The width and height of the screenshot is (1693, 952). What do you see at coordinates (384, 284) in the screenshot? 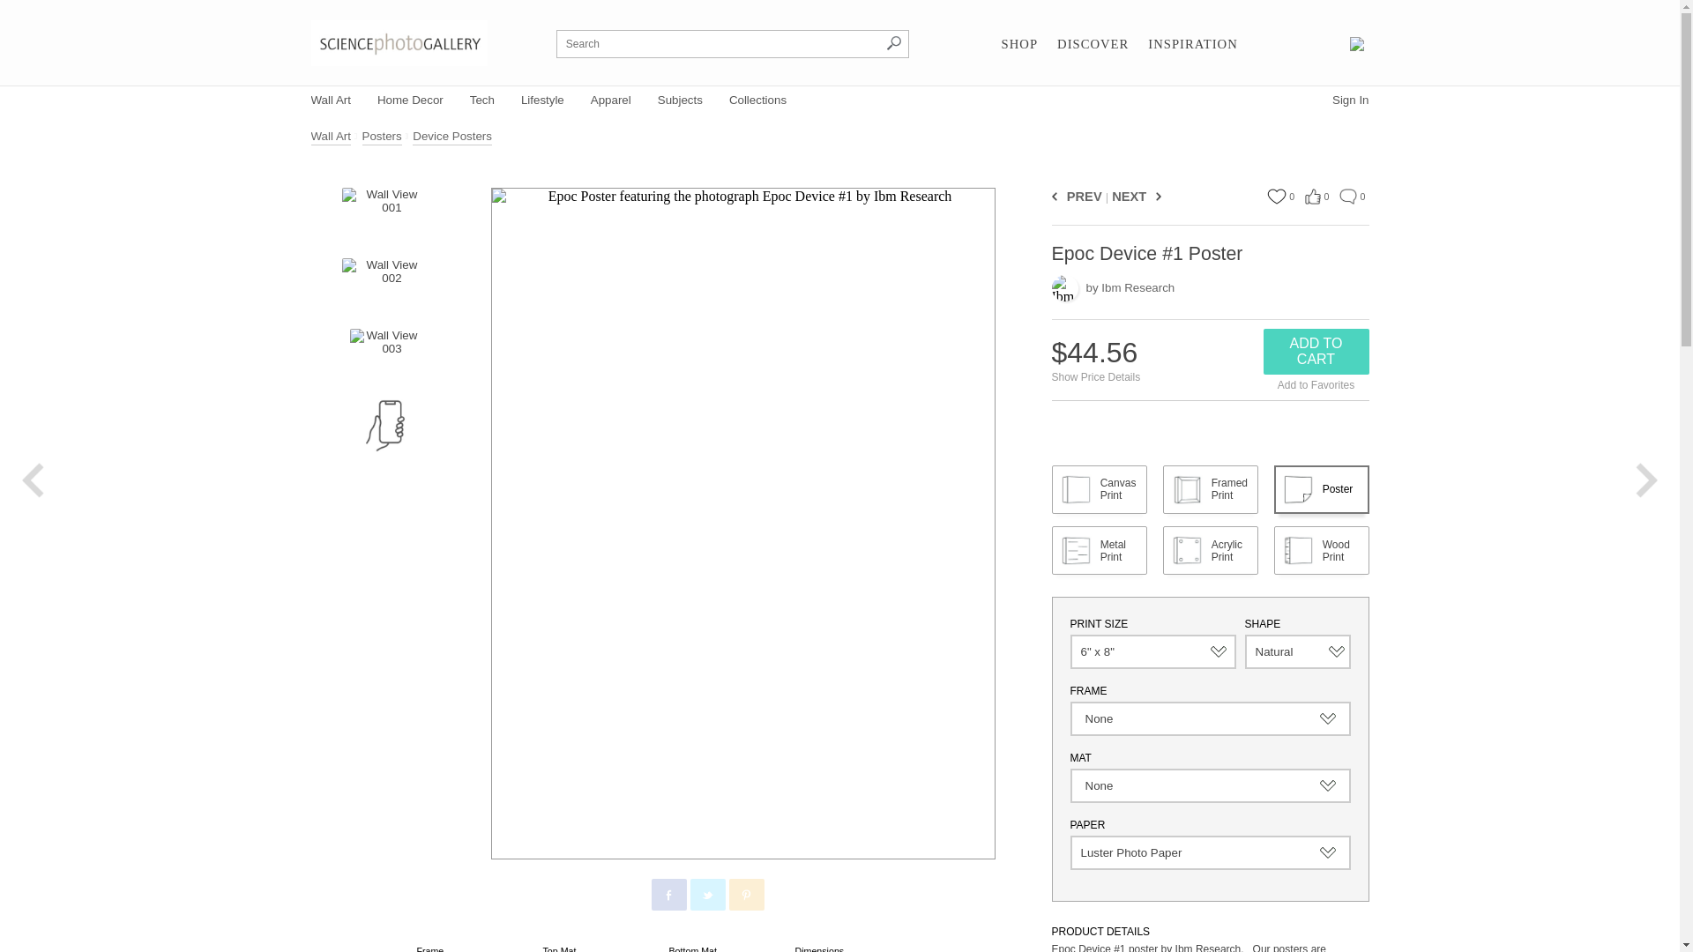
I see `Wall View 002` at bounding box center [384, 284].